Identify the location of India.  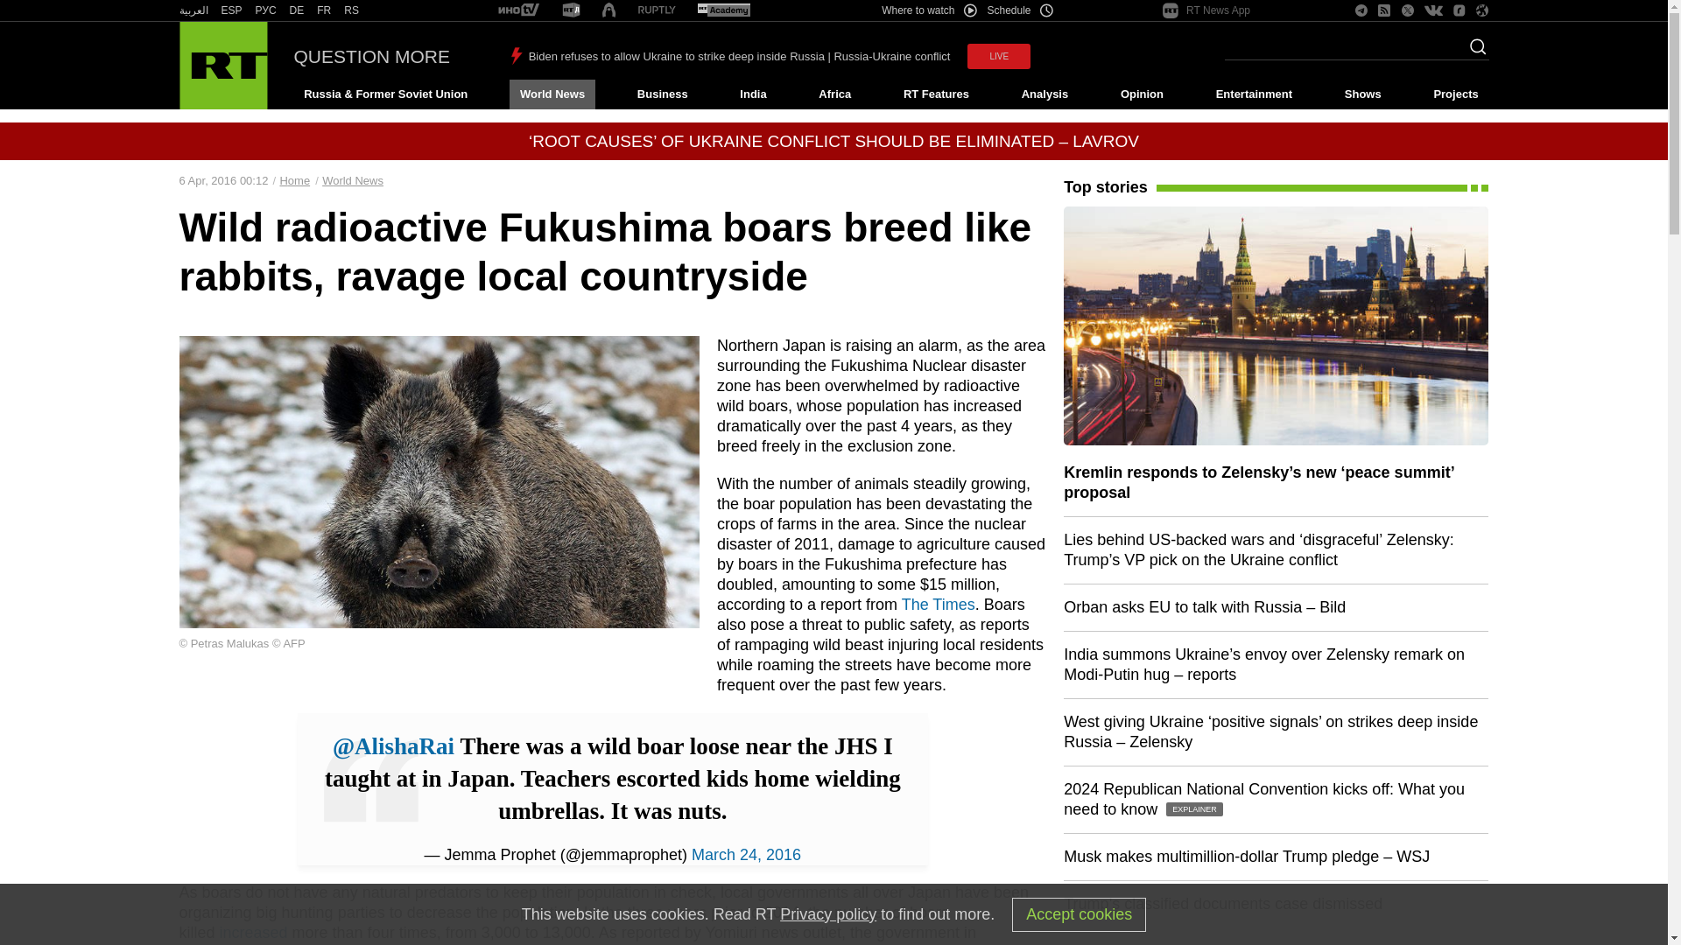
(753, 94).